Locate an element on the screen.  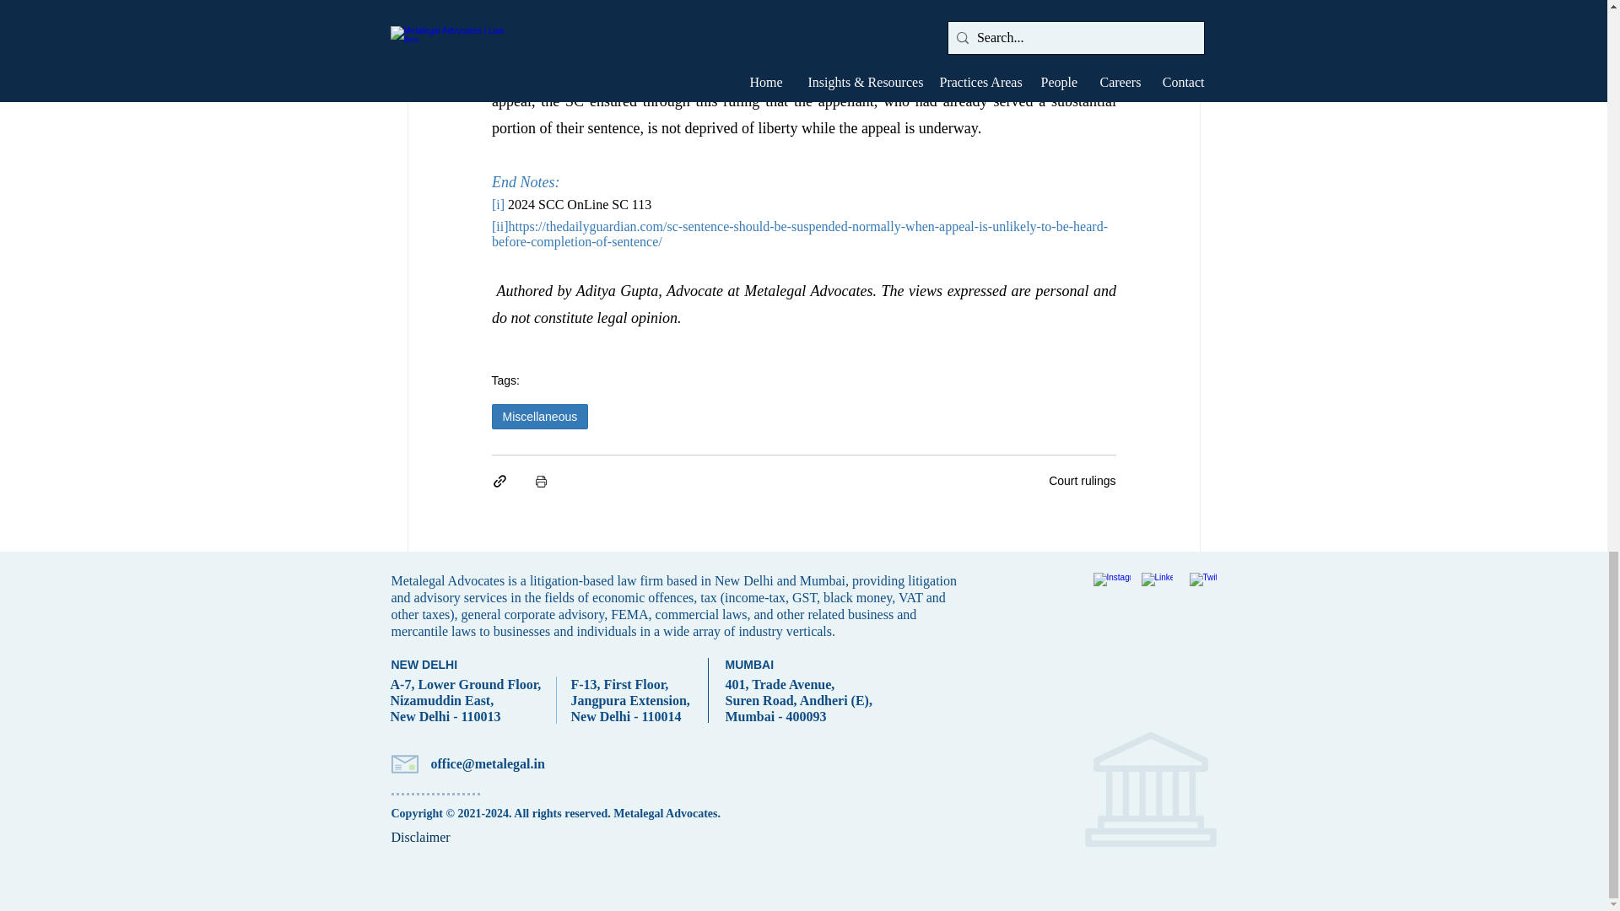
Court rulings is located at coordinates (1082, 480).